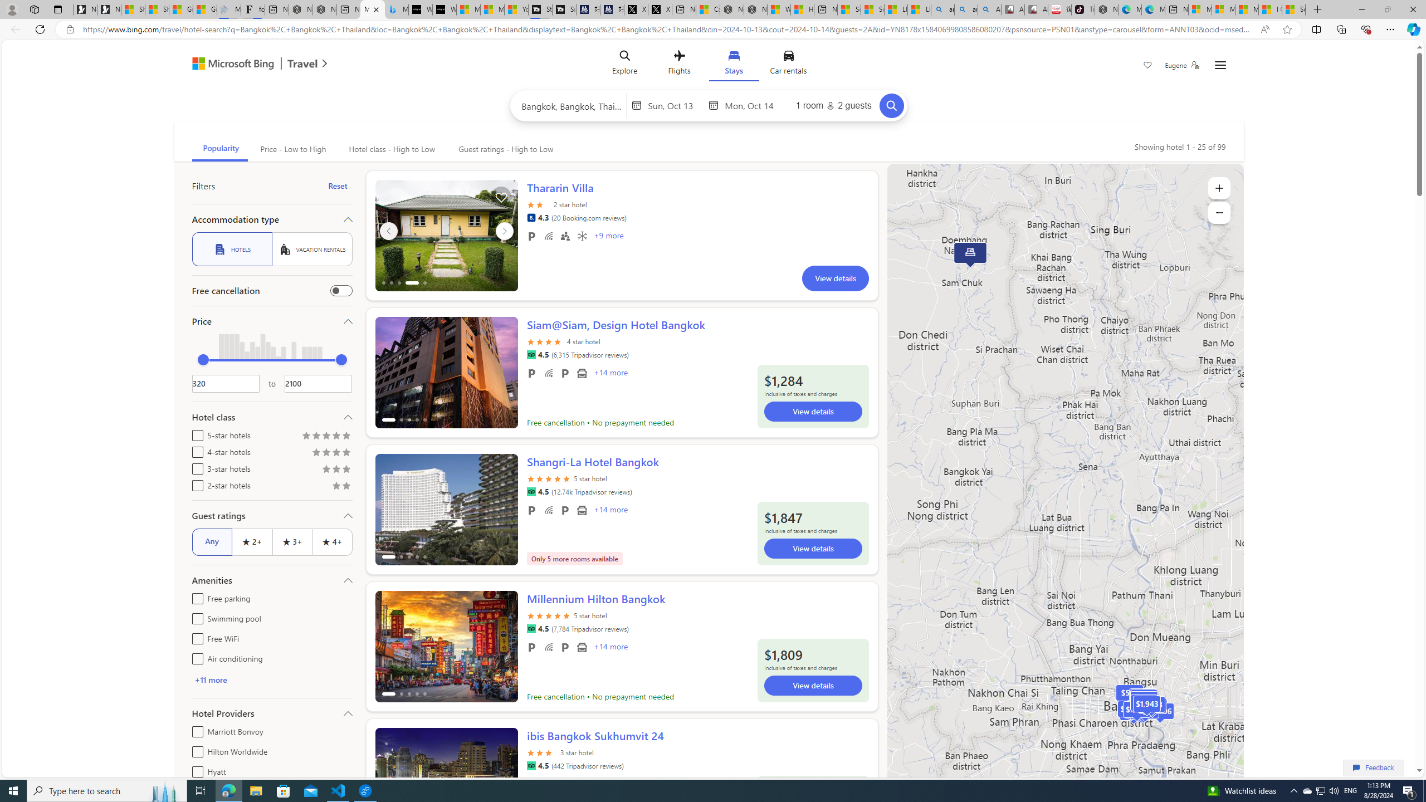  What do you see at coordinates (373, 9) in the screenshot?
I see `Microsoft Bing Travel - Stays in Bangkok, Bangkok, Thailand` at bounding box center [373, 9].